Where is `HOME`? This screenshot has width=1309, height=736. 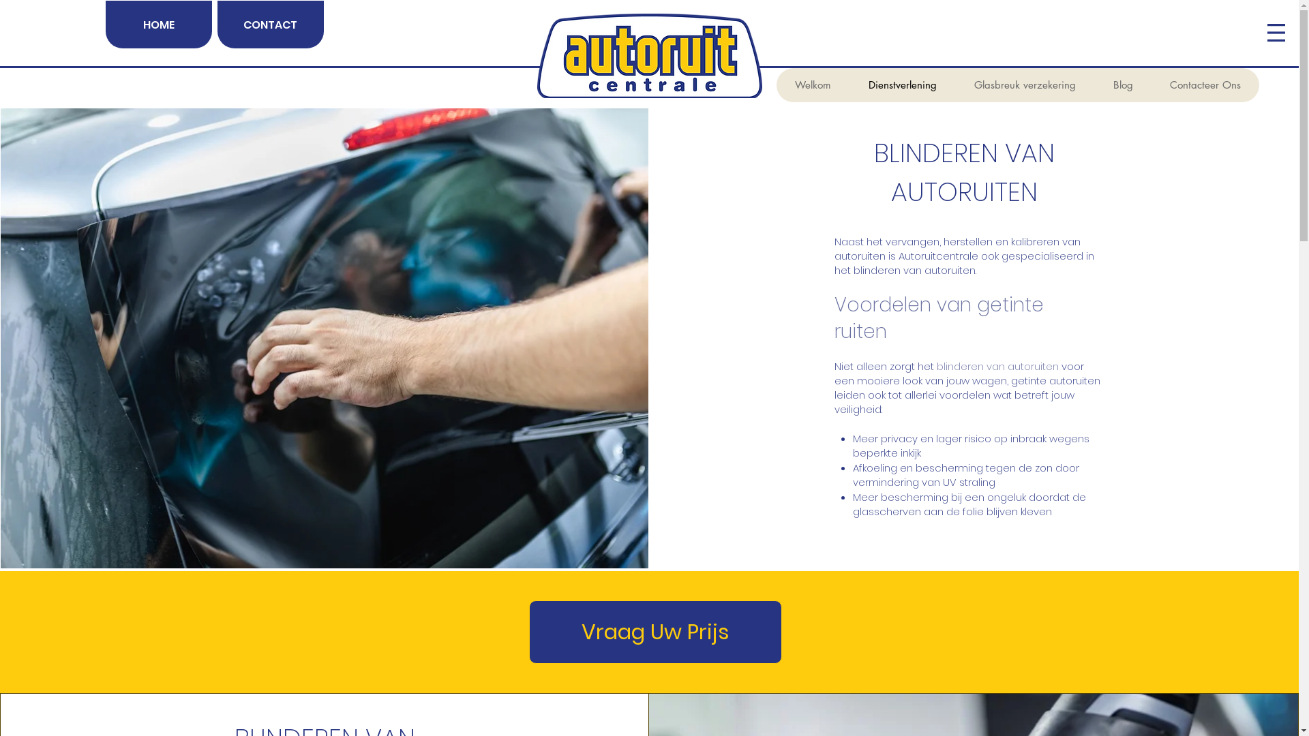 HOME is located at coordinates (158, 25).